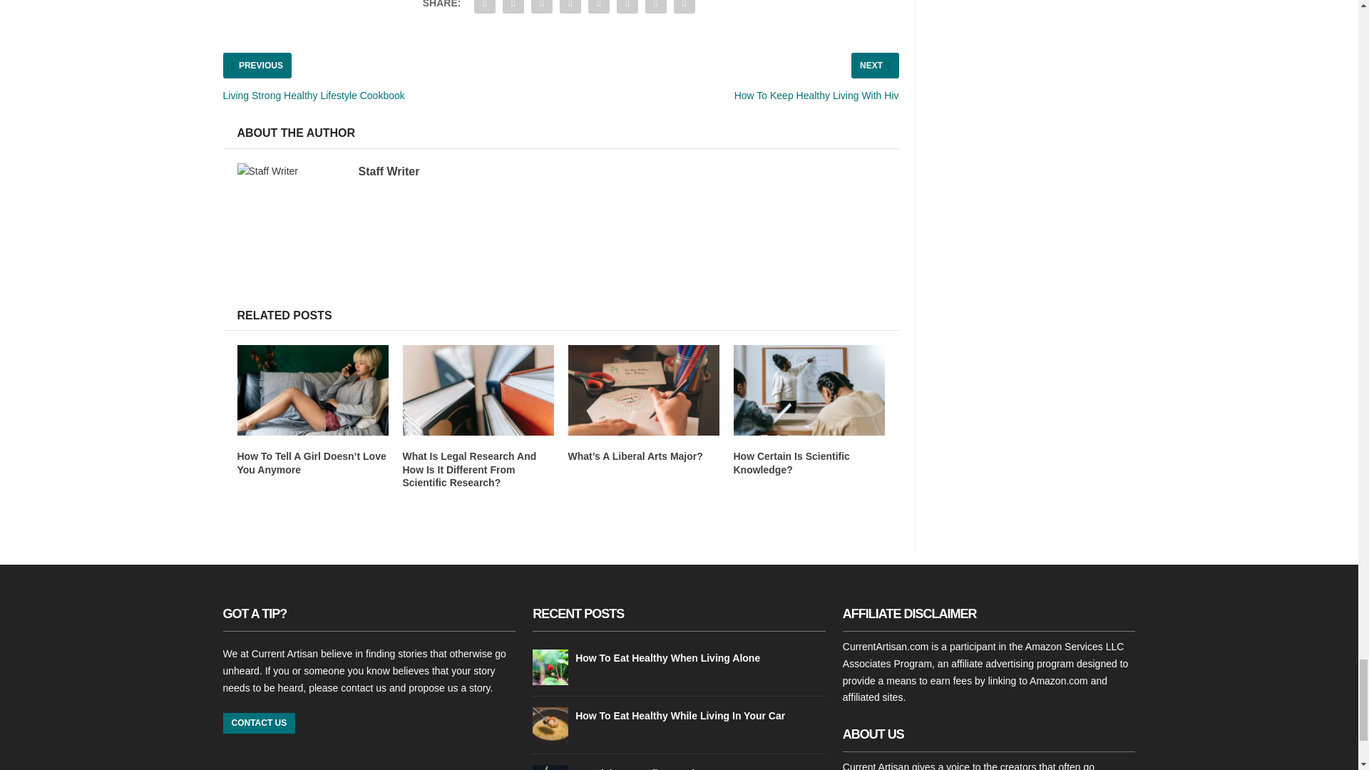  Describe the element at coordinates (388, 171) in the screenshot. I see `Staff Writer` at that location.